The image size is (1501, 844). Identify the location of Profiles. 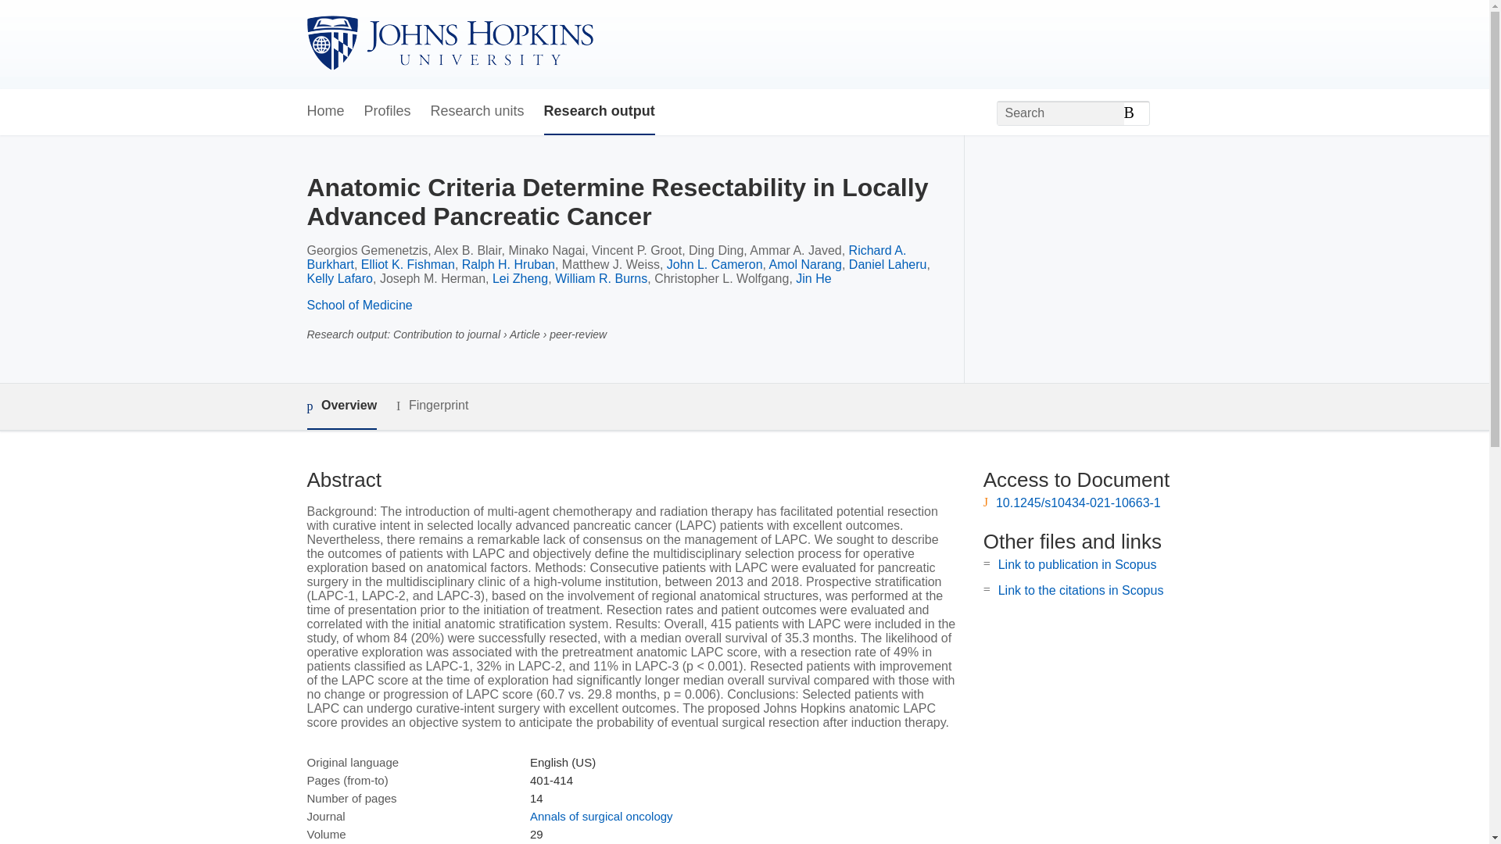
(388, 112).